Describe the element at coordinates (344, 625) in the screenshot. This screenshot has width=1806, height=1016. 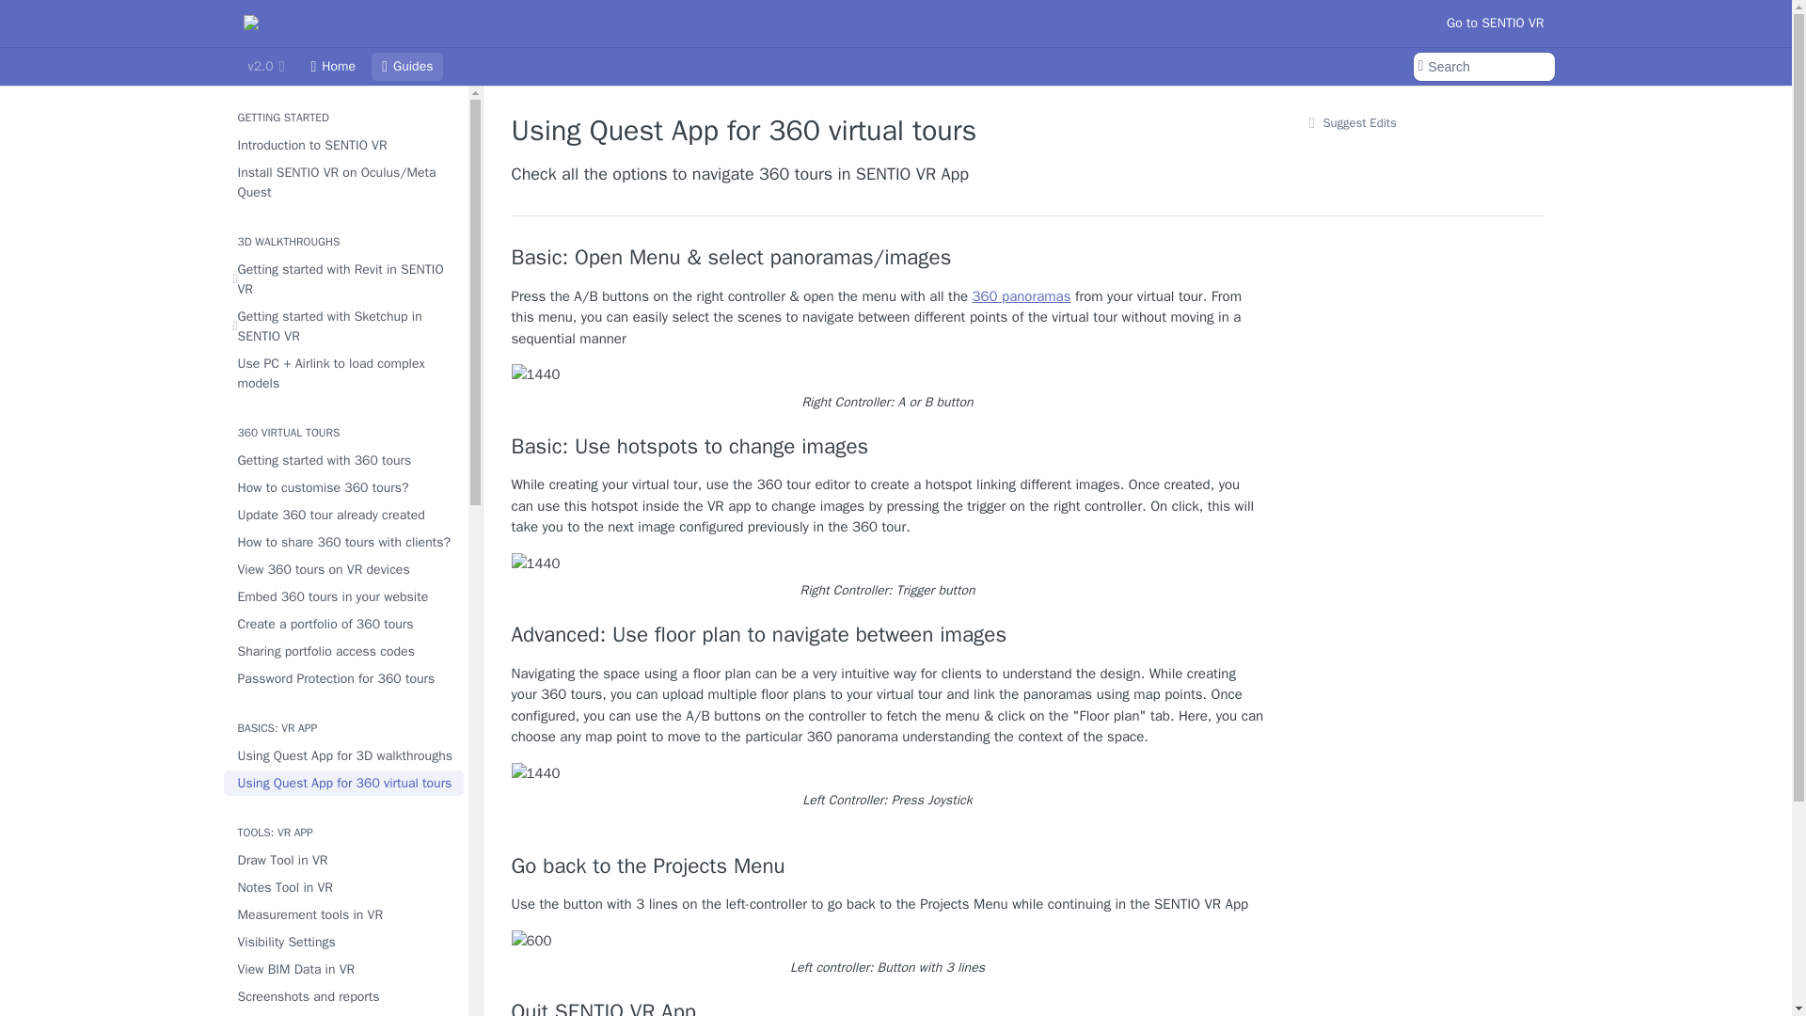
I see `Create a portfolio of 360 tours` at that location.